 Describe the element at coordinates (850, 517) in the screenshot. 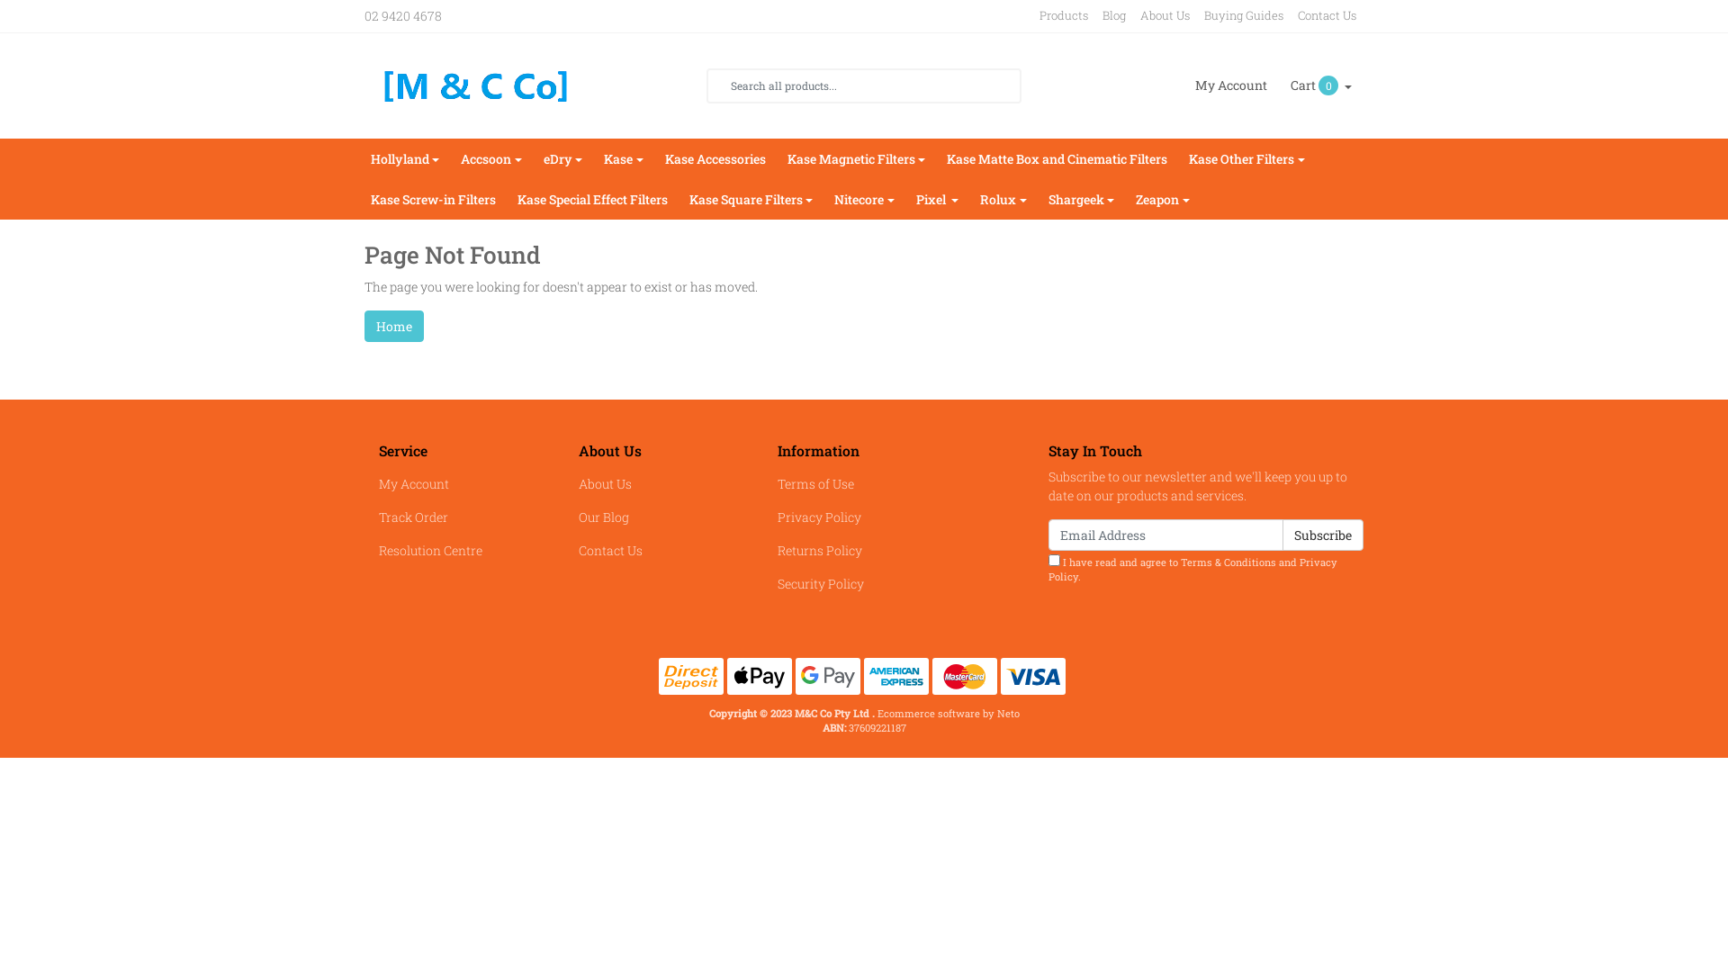

I see `Privacy Policy` at that location.